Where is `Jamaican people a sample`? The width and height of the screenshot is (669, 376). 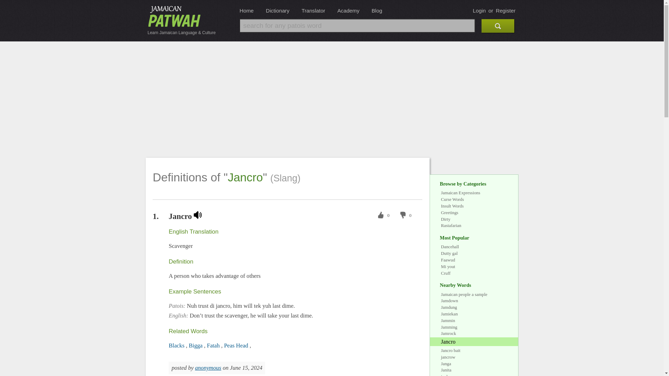 Jamaican people a sample is located at coordinates (464, 295).